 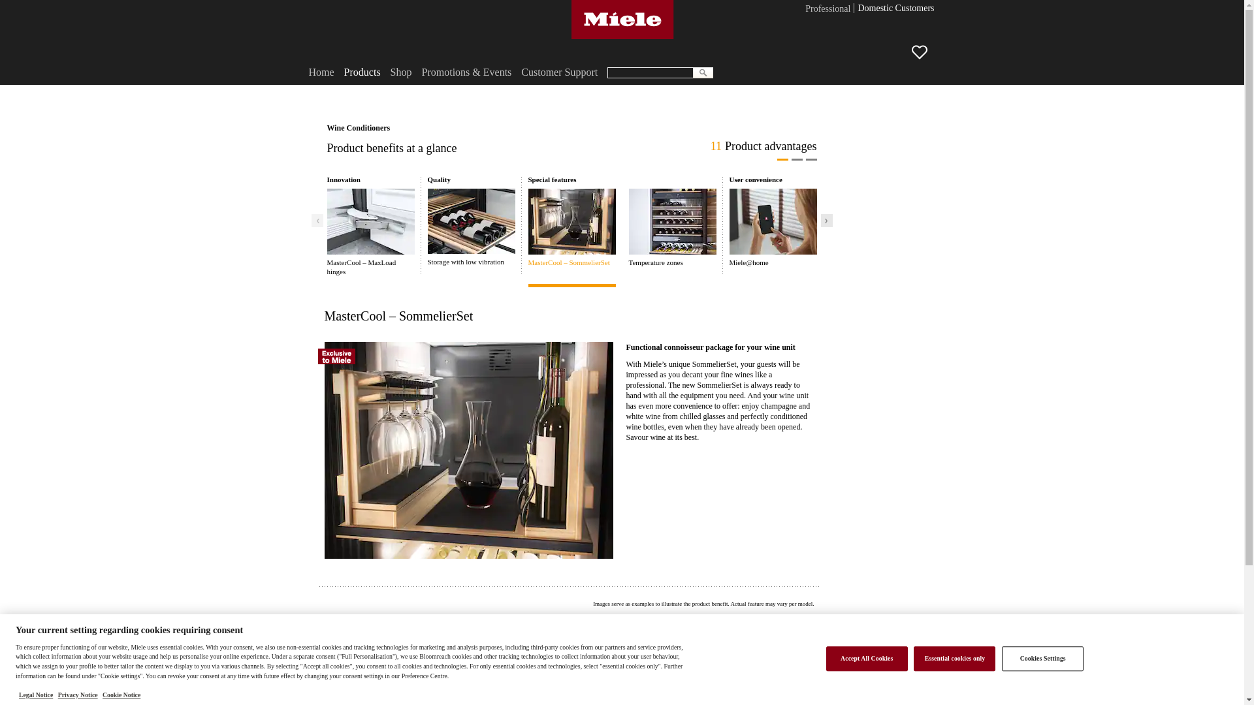 I want to click on Shop, so click(x=401, y=72).